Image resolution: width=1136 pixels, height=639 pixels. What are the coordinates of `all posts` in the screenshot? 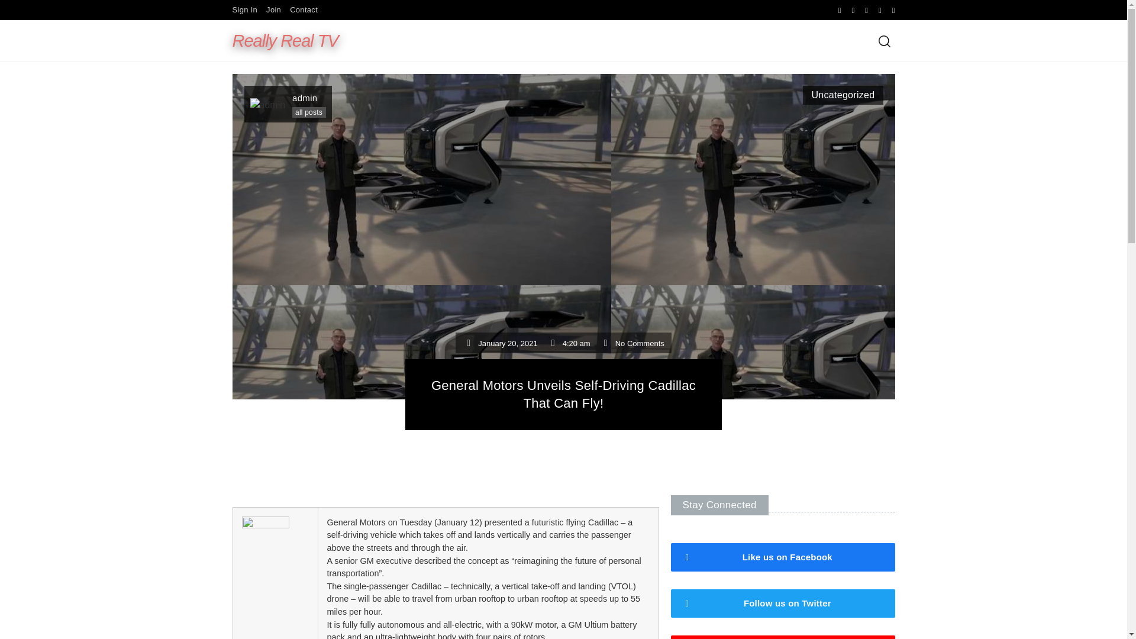 It's located at (309, 112).